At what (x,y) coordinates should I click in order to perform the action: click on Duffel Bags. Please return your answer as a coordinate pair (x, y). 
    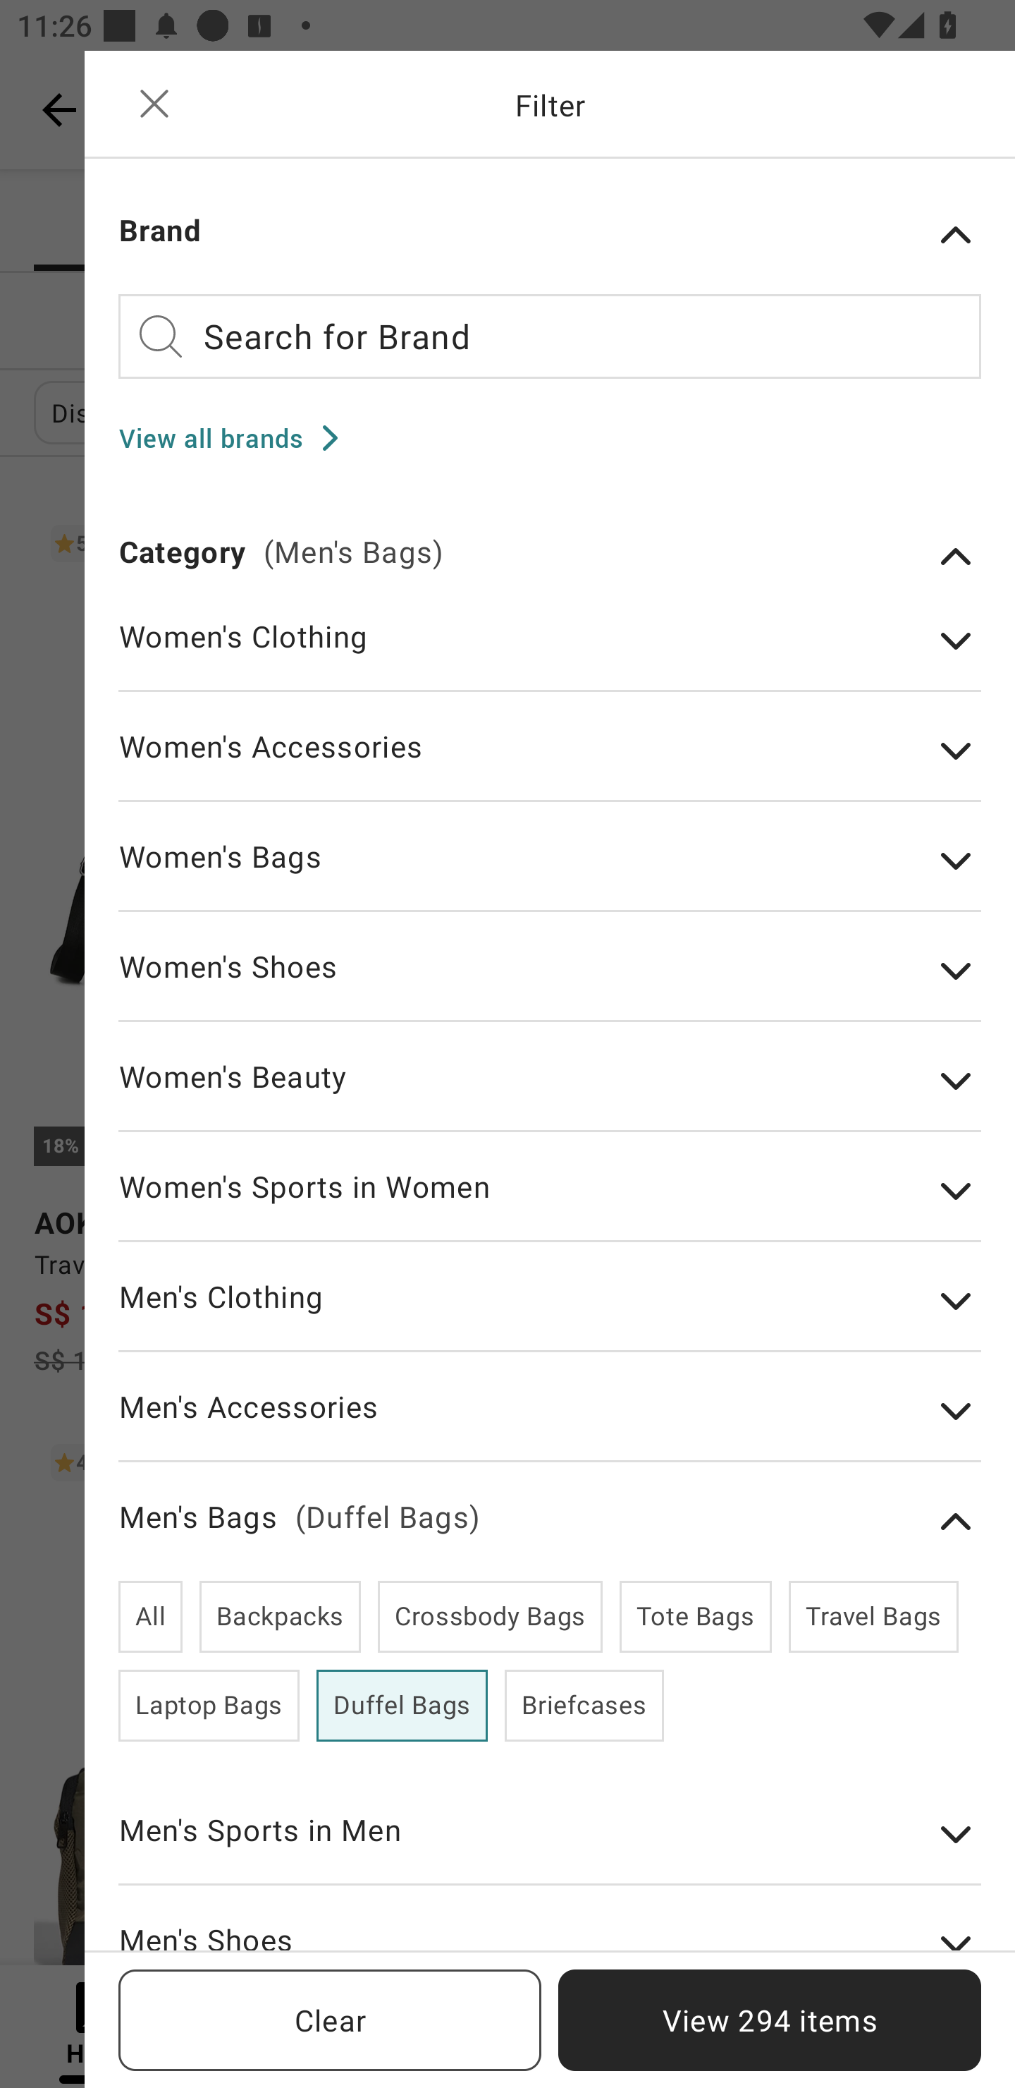
    Looking at the image, I should click on (402, 1706).